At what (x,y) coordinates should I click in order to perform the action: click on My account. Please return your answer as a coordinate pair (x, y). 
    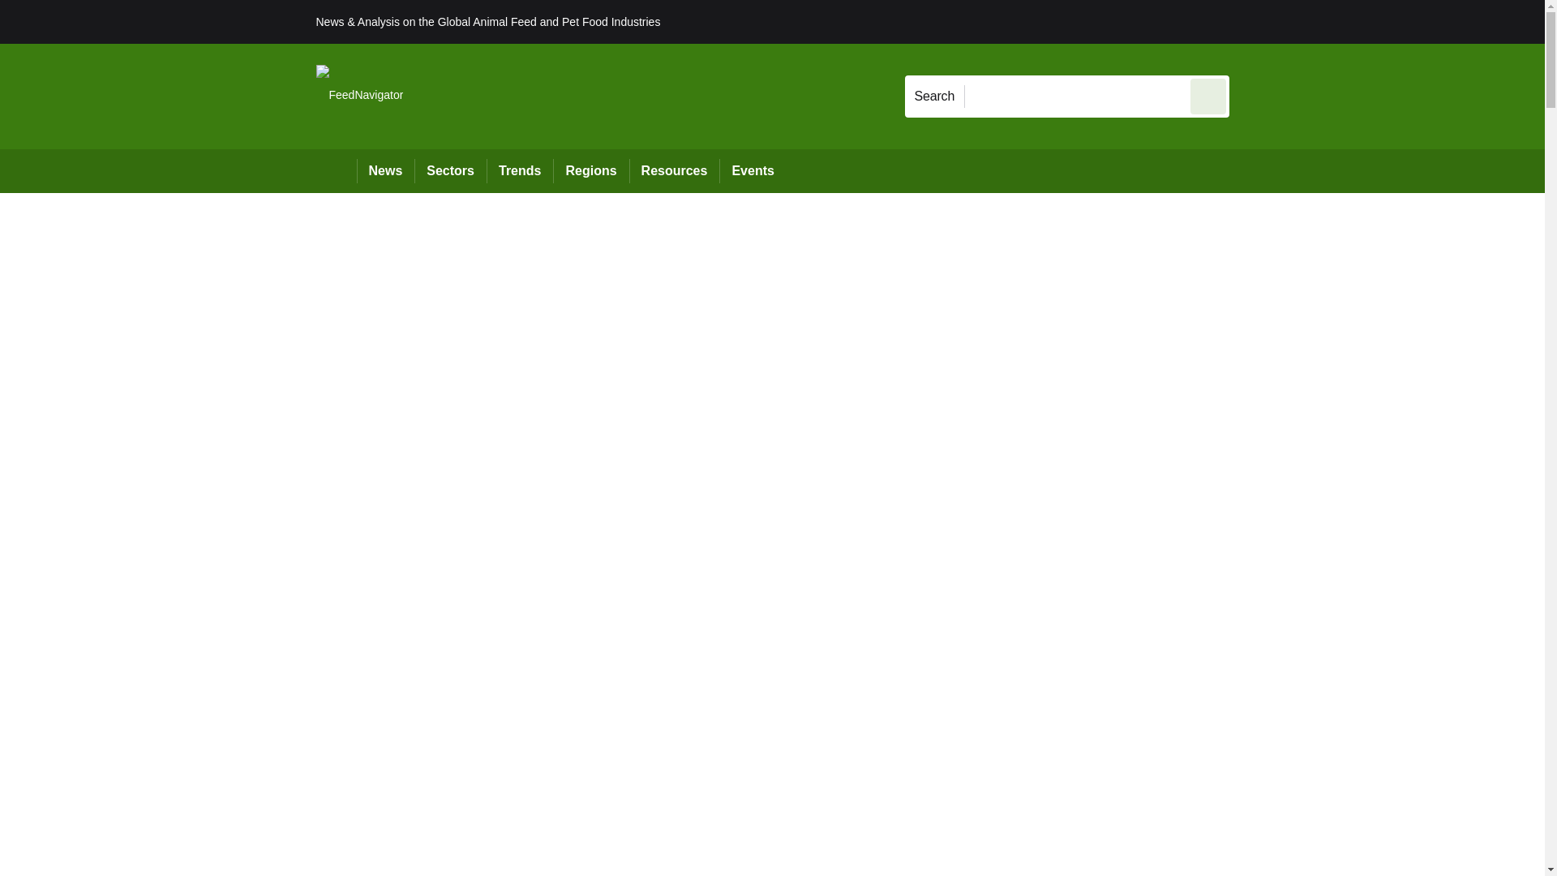
    Looking at the image, I should click on (1345, 21).